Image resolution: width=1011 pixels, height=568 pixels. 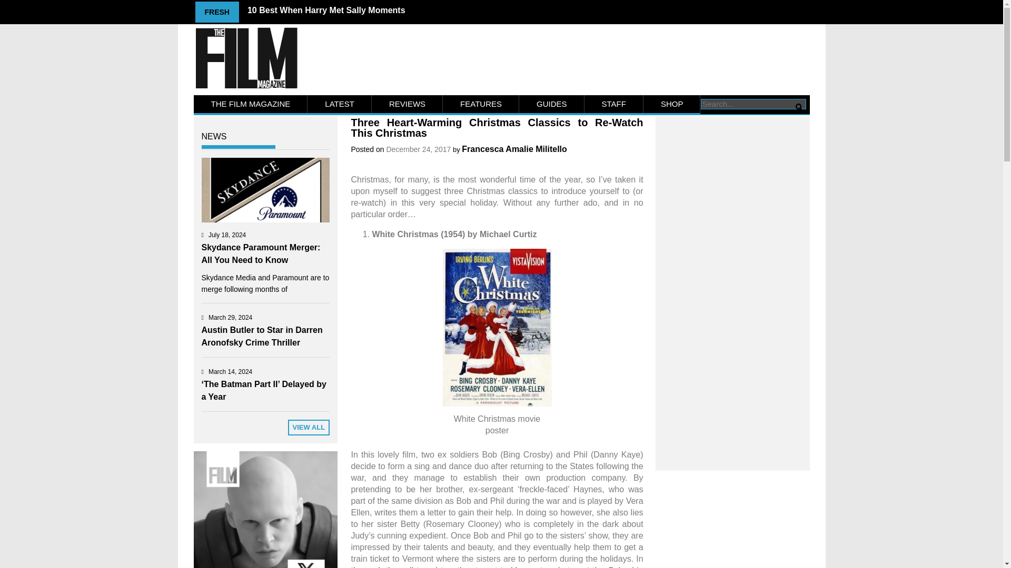 What do you see at coordinates (552, 104) in the screenshot?
I see `GUIDES` at bounding box center [552, 104].